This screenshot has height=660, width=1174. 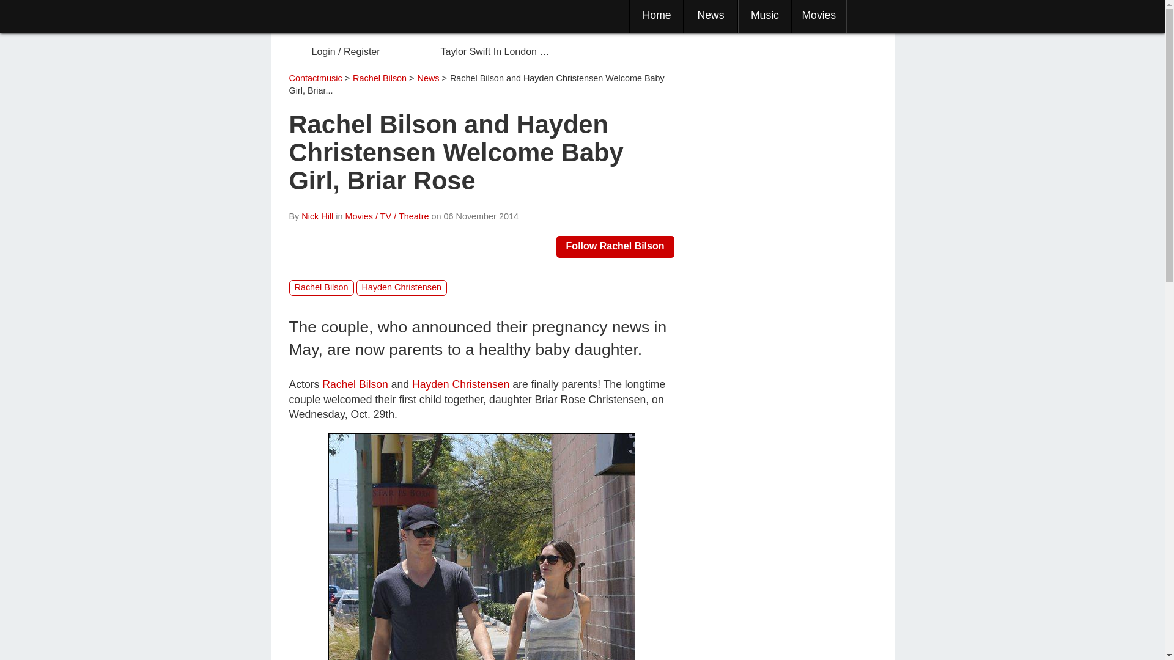 What do you see at coordinates (317, 216) in the screenshot?
I see `Nick Hill` at bounding box center [317, 216].